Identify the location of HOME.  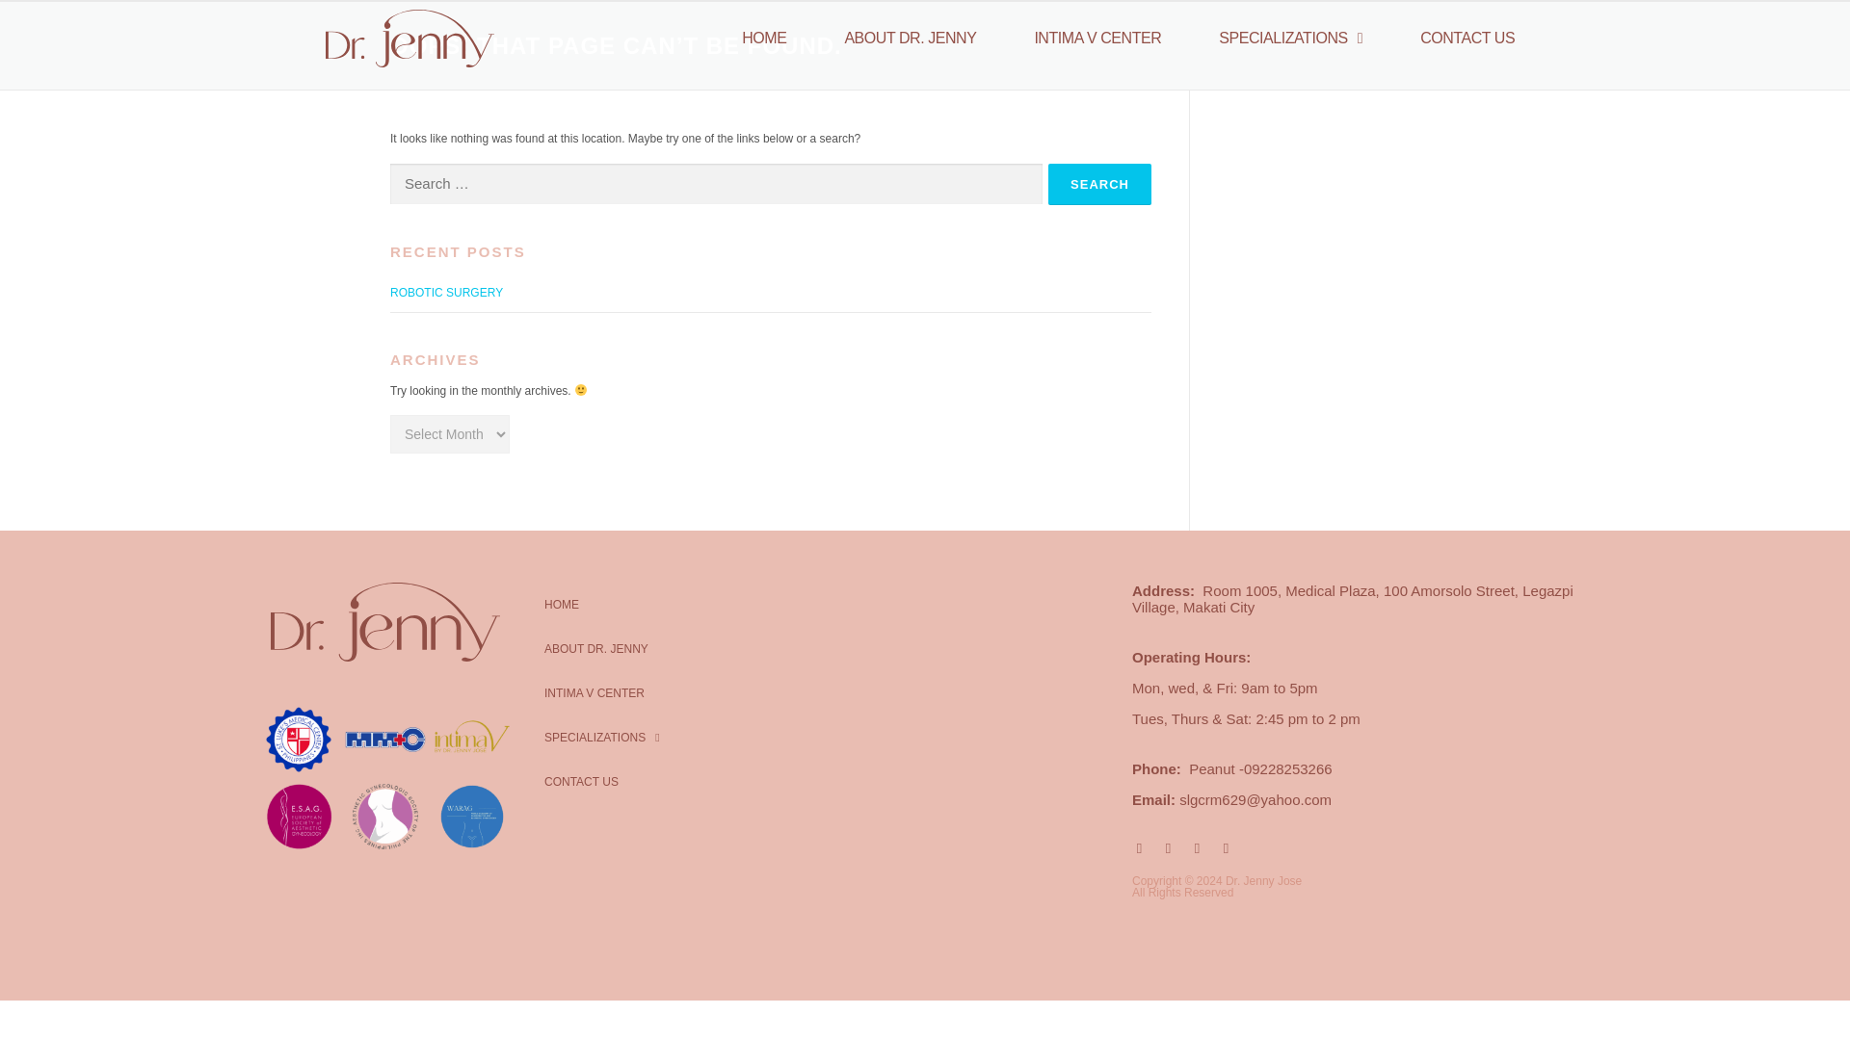
(763, 39).